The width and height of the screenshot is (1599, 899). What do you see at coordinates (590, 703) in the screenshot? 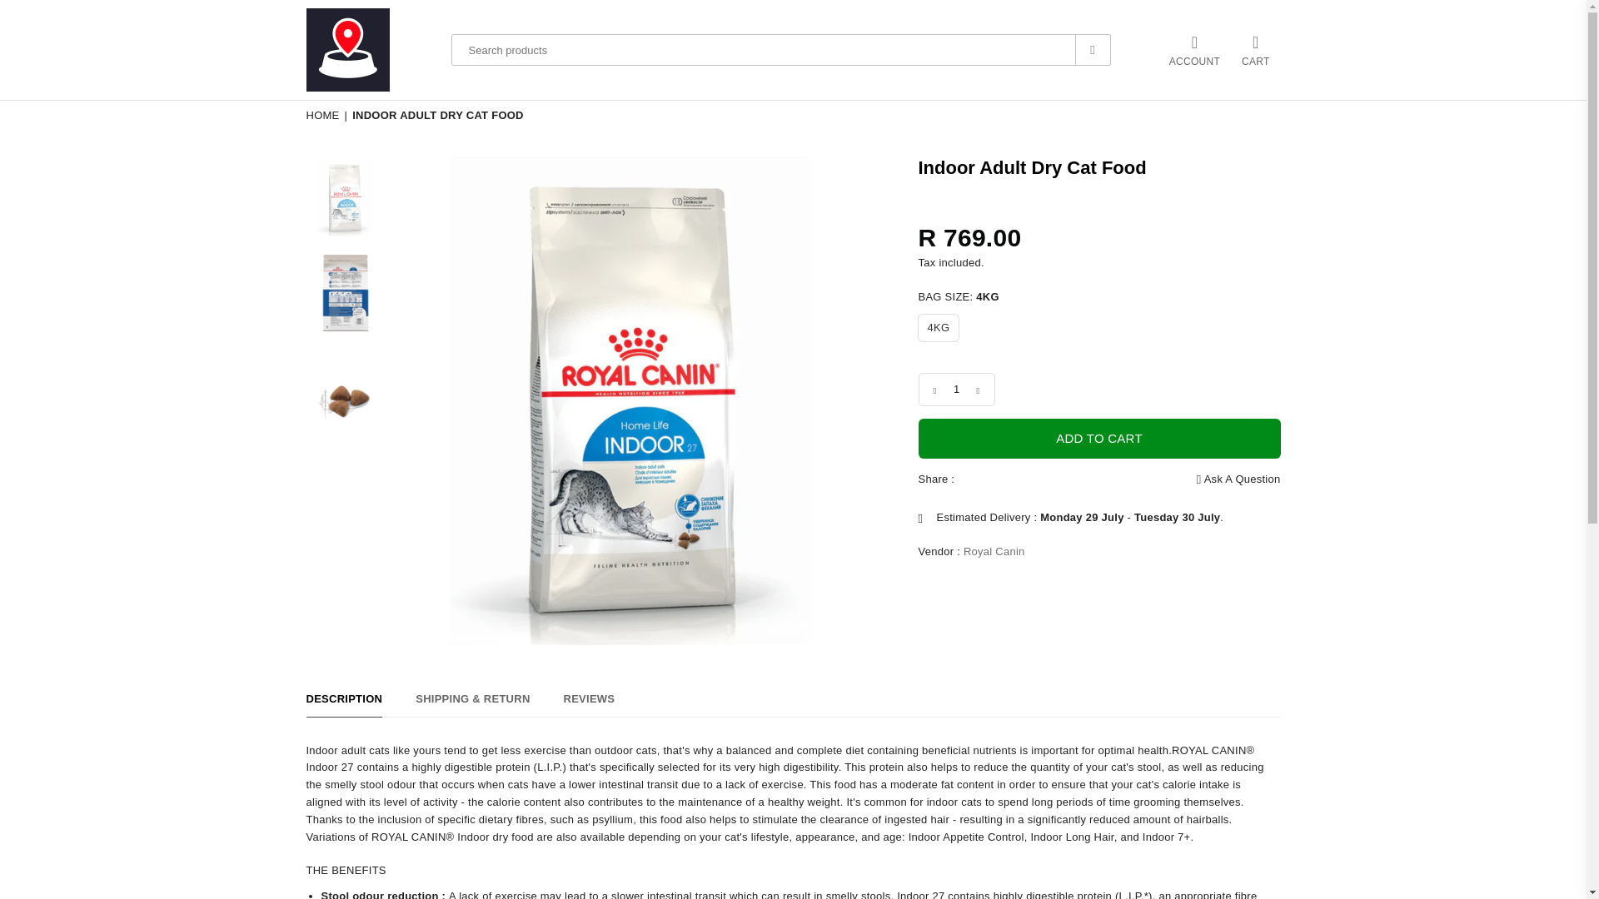
I see `REVIEWS` at bounding box center [590, 703].